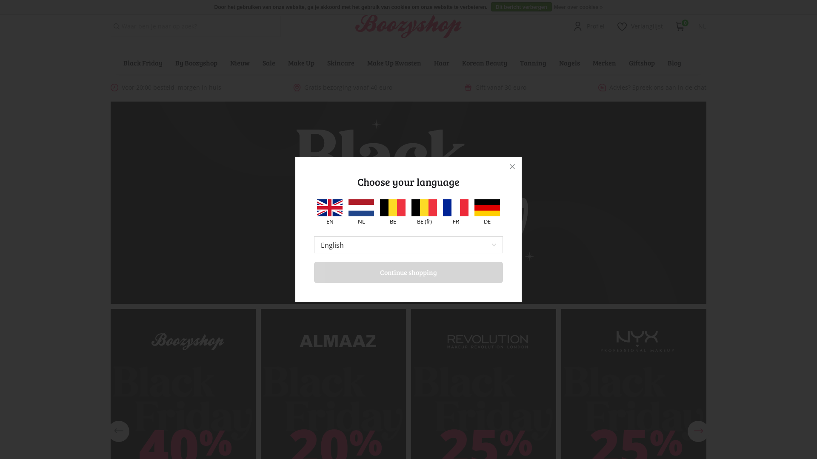 The height and width of the screenshot is (459, 817). What do you see at coordinates (393, 212) in the screenshot?
I see `BE` at bounding box center [393, 212].